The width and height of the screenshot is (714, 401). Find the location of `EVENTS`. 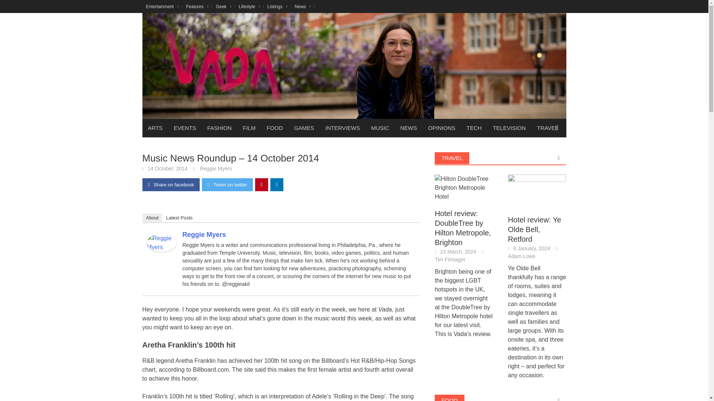

EVENTS is located at coordinates (184, 128).